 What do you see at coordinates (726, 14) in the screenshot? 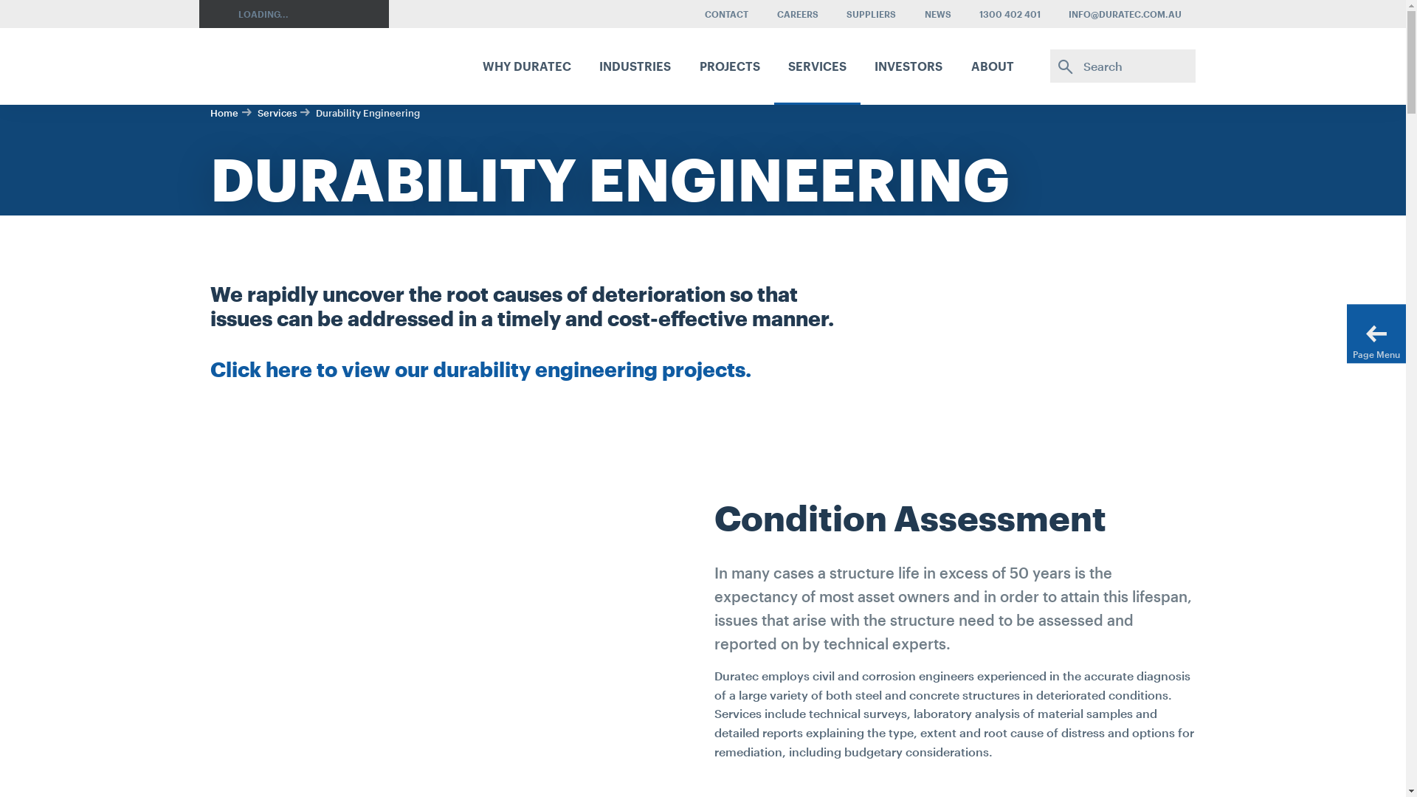
I see `CONTACT` at bounding box center [726, 14].